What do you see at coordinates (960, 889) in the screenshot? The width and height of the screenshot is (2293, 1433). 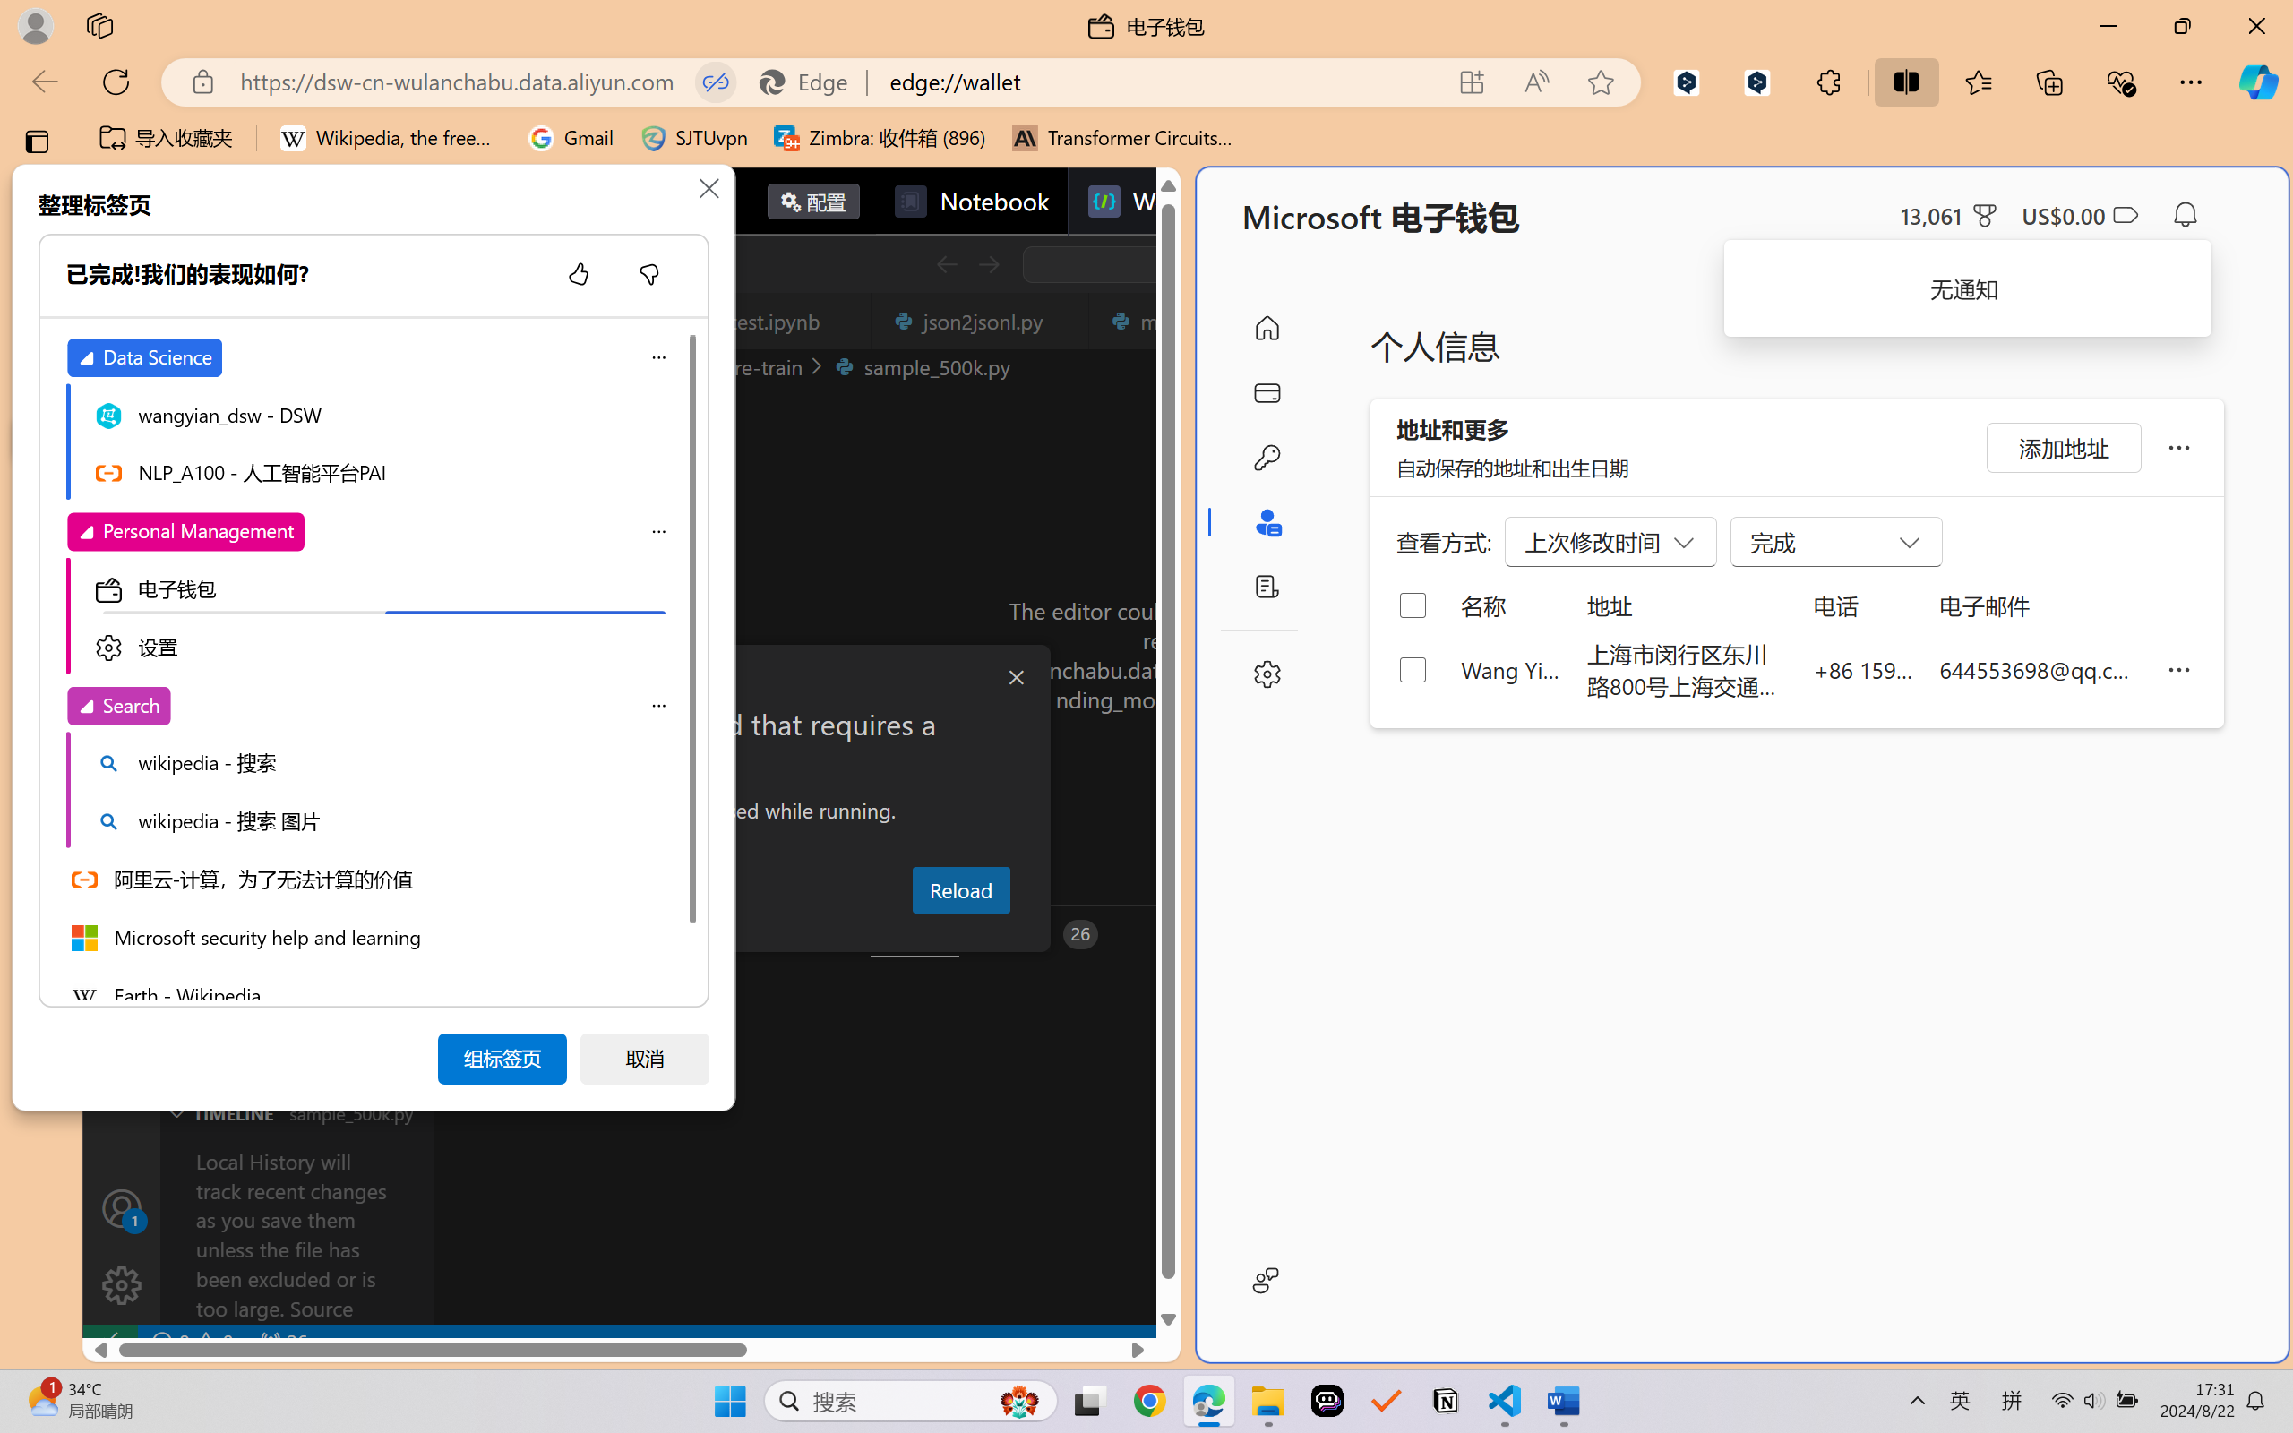 I see `Reload` at bounding box center [960, 889].